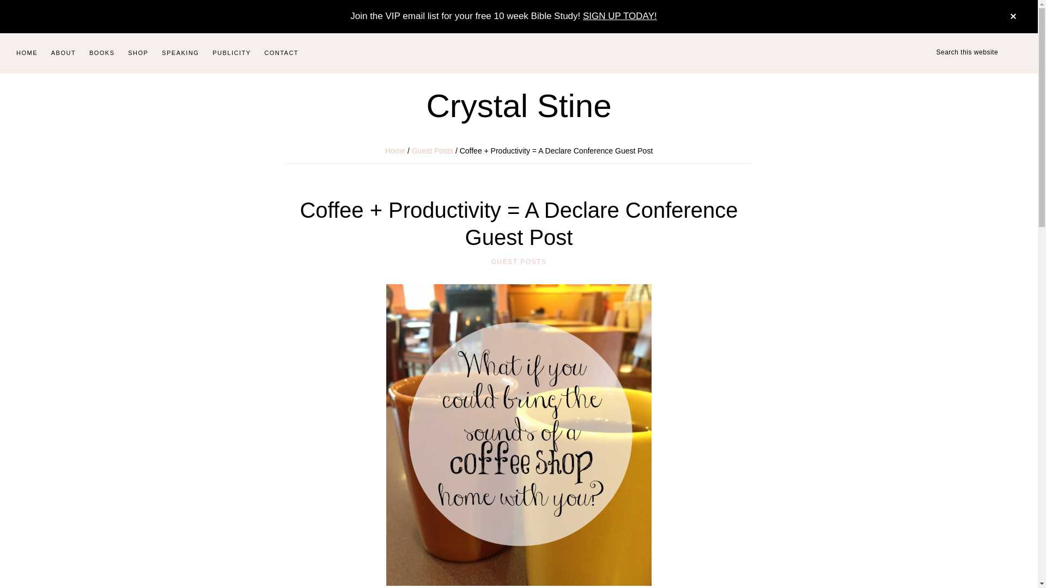 The width and height of the screenshot is (1046, 588). Describe the element at coordinates (180, 53) in the screenshot. I see `SPEAKING` at that location.